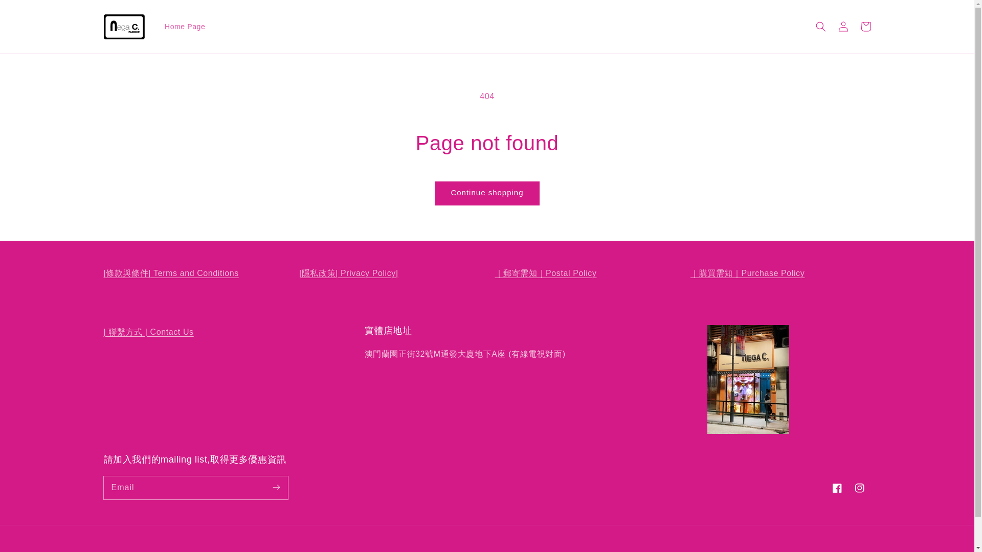  Describe the element at coordinates (865, 27) in the screenshot. I see `Cart` at that location.